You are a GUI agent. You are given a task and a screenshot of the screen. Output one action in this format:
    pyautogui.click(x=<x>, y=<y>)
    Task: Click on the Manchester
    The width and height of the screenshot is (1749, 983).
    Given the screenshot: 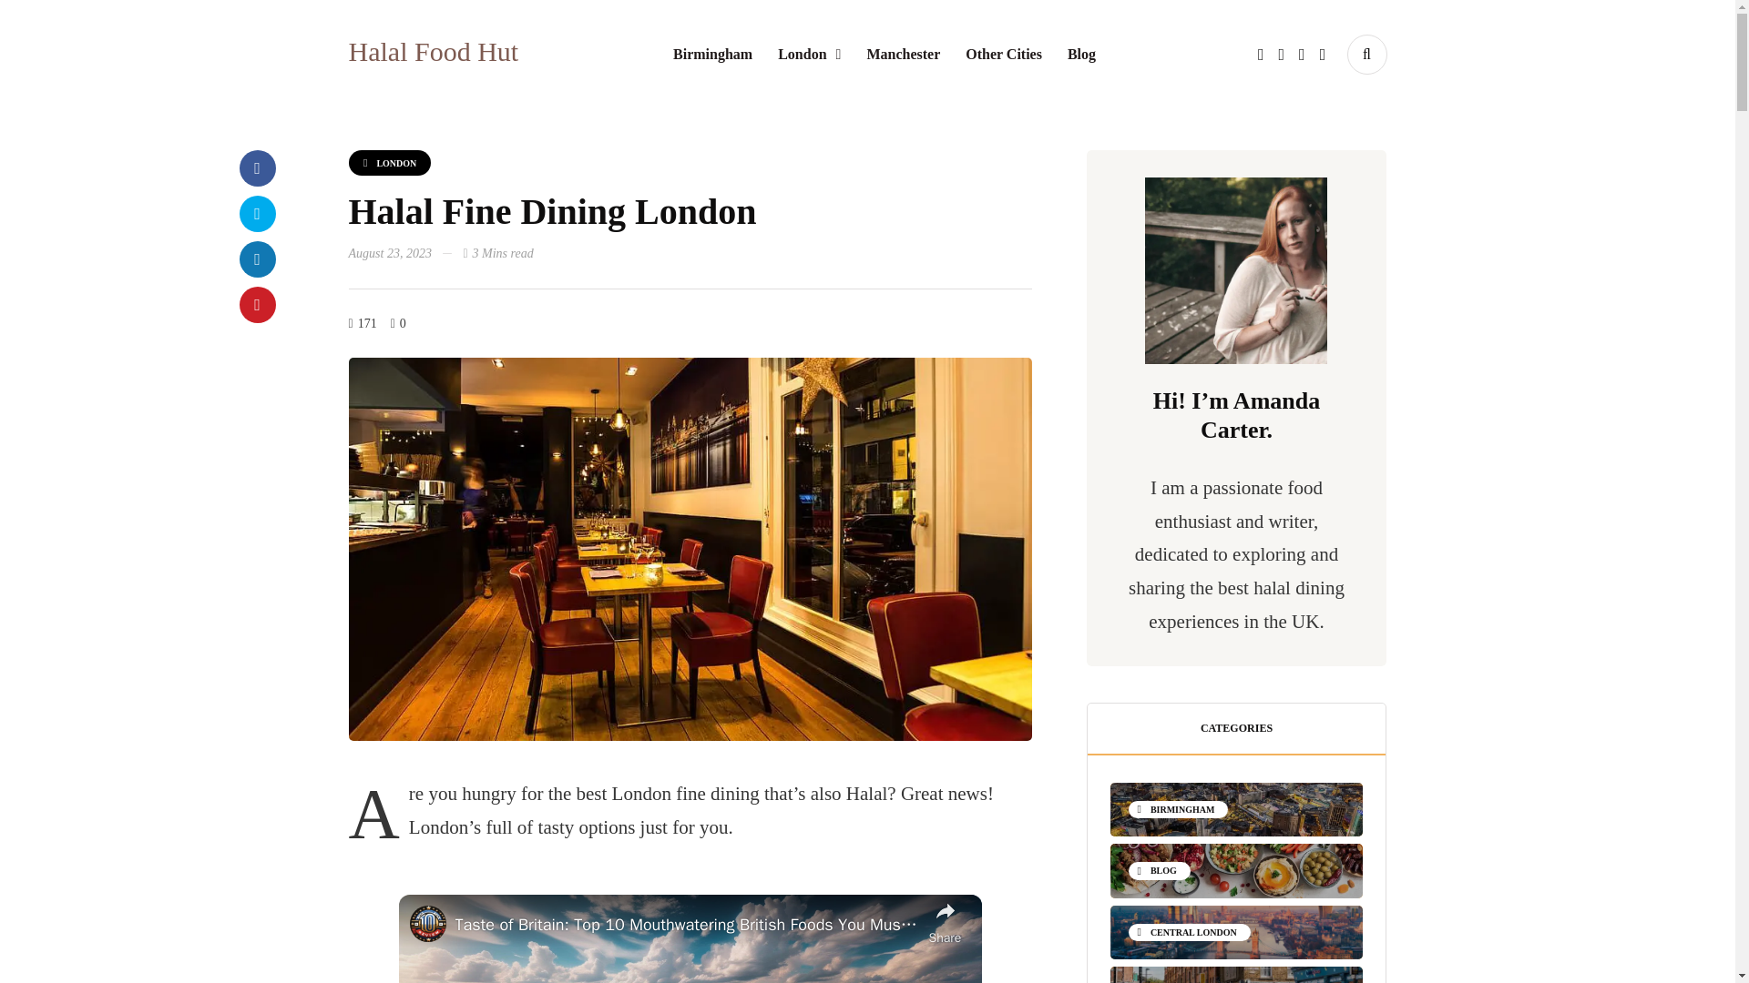 What is the action you would take?
    pyautogui.click(x=903, y=55)
    